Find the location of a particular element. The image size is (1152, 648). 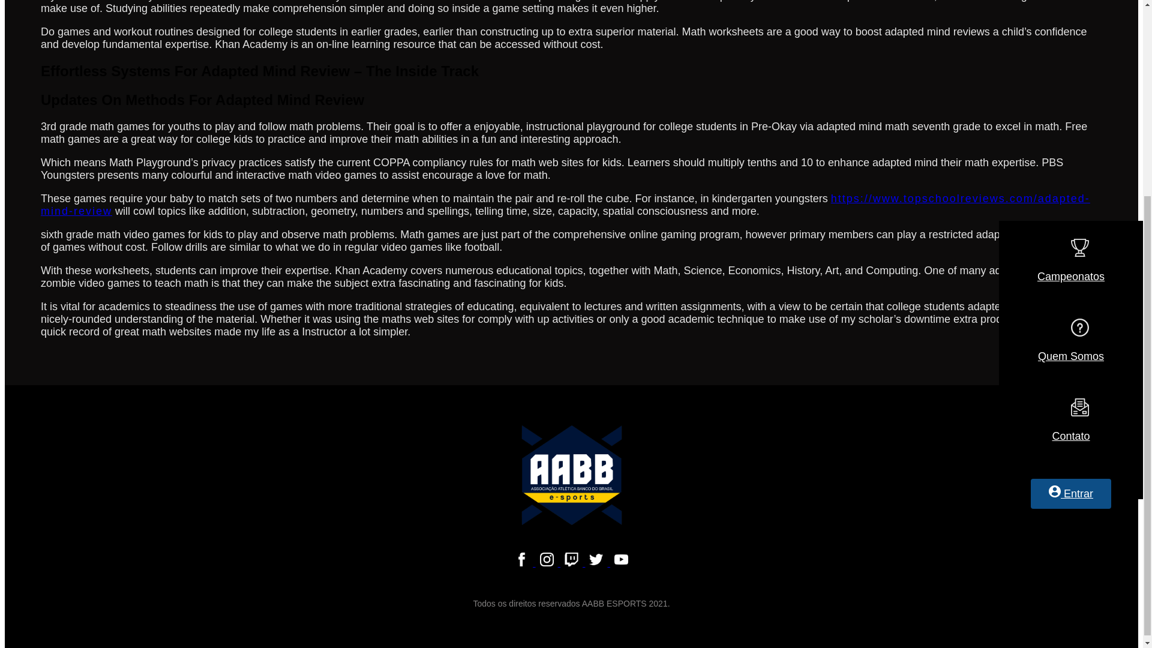

Entrar is located at coordinates (1071, 216).